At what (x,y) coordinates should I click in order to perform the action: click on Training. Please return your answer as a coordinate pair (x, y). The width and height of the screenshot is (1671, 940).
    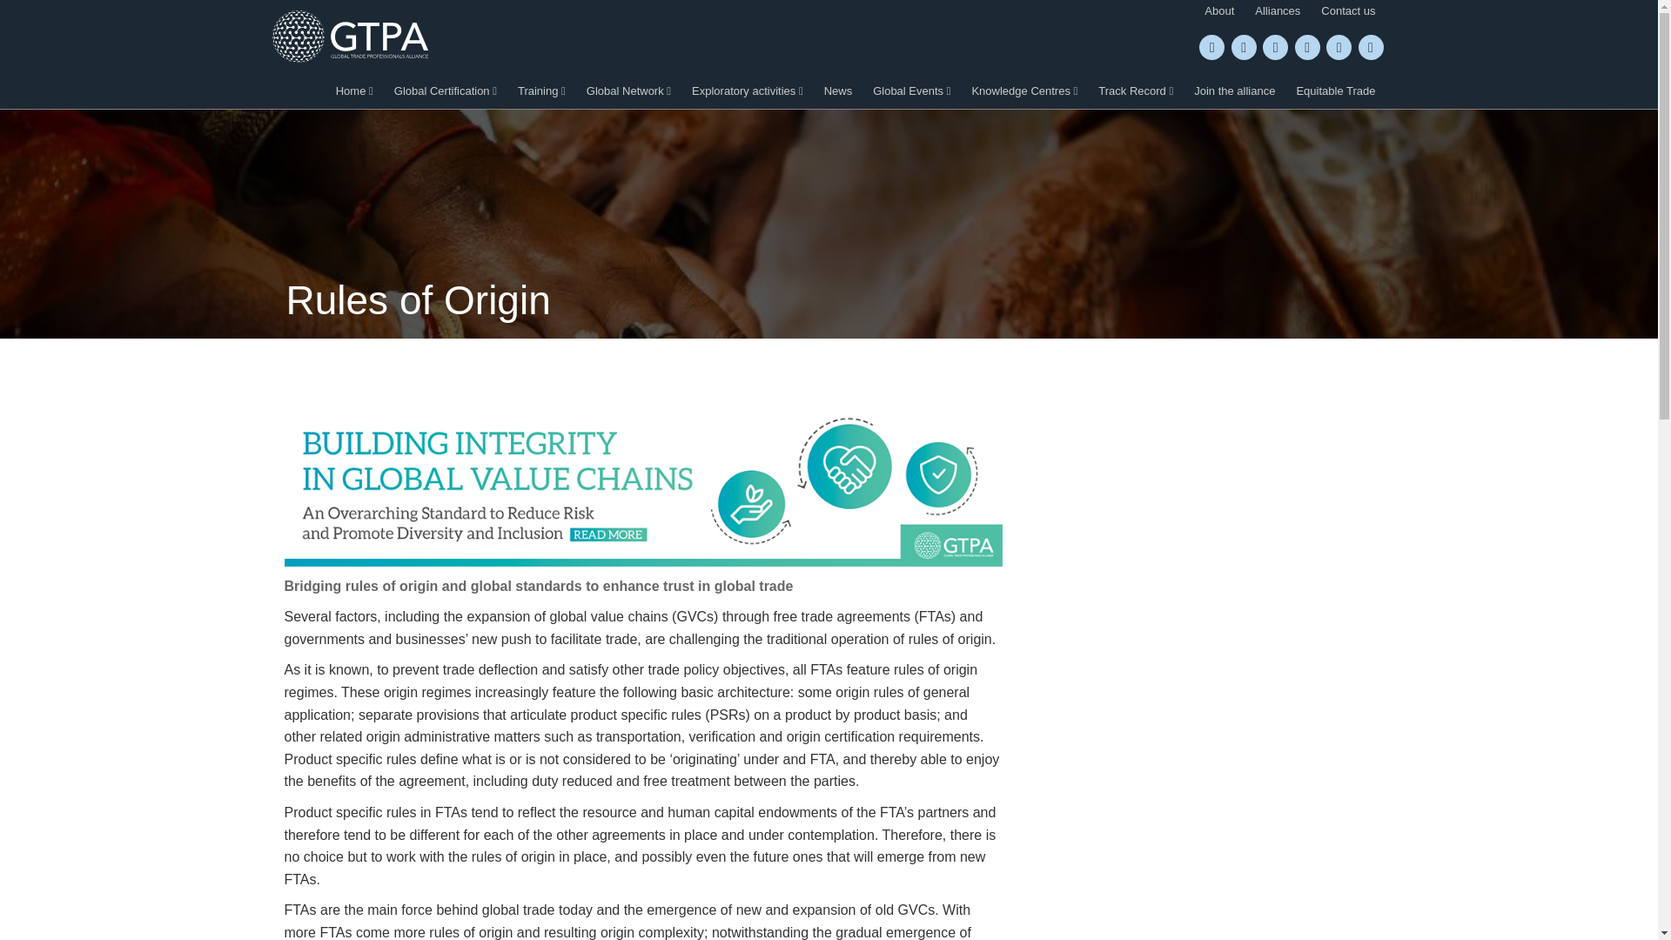
    Looking at the image, I should click on (541, 91).